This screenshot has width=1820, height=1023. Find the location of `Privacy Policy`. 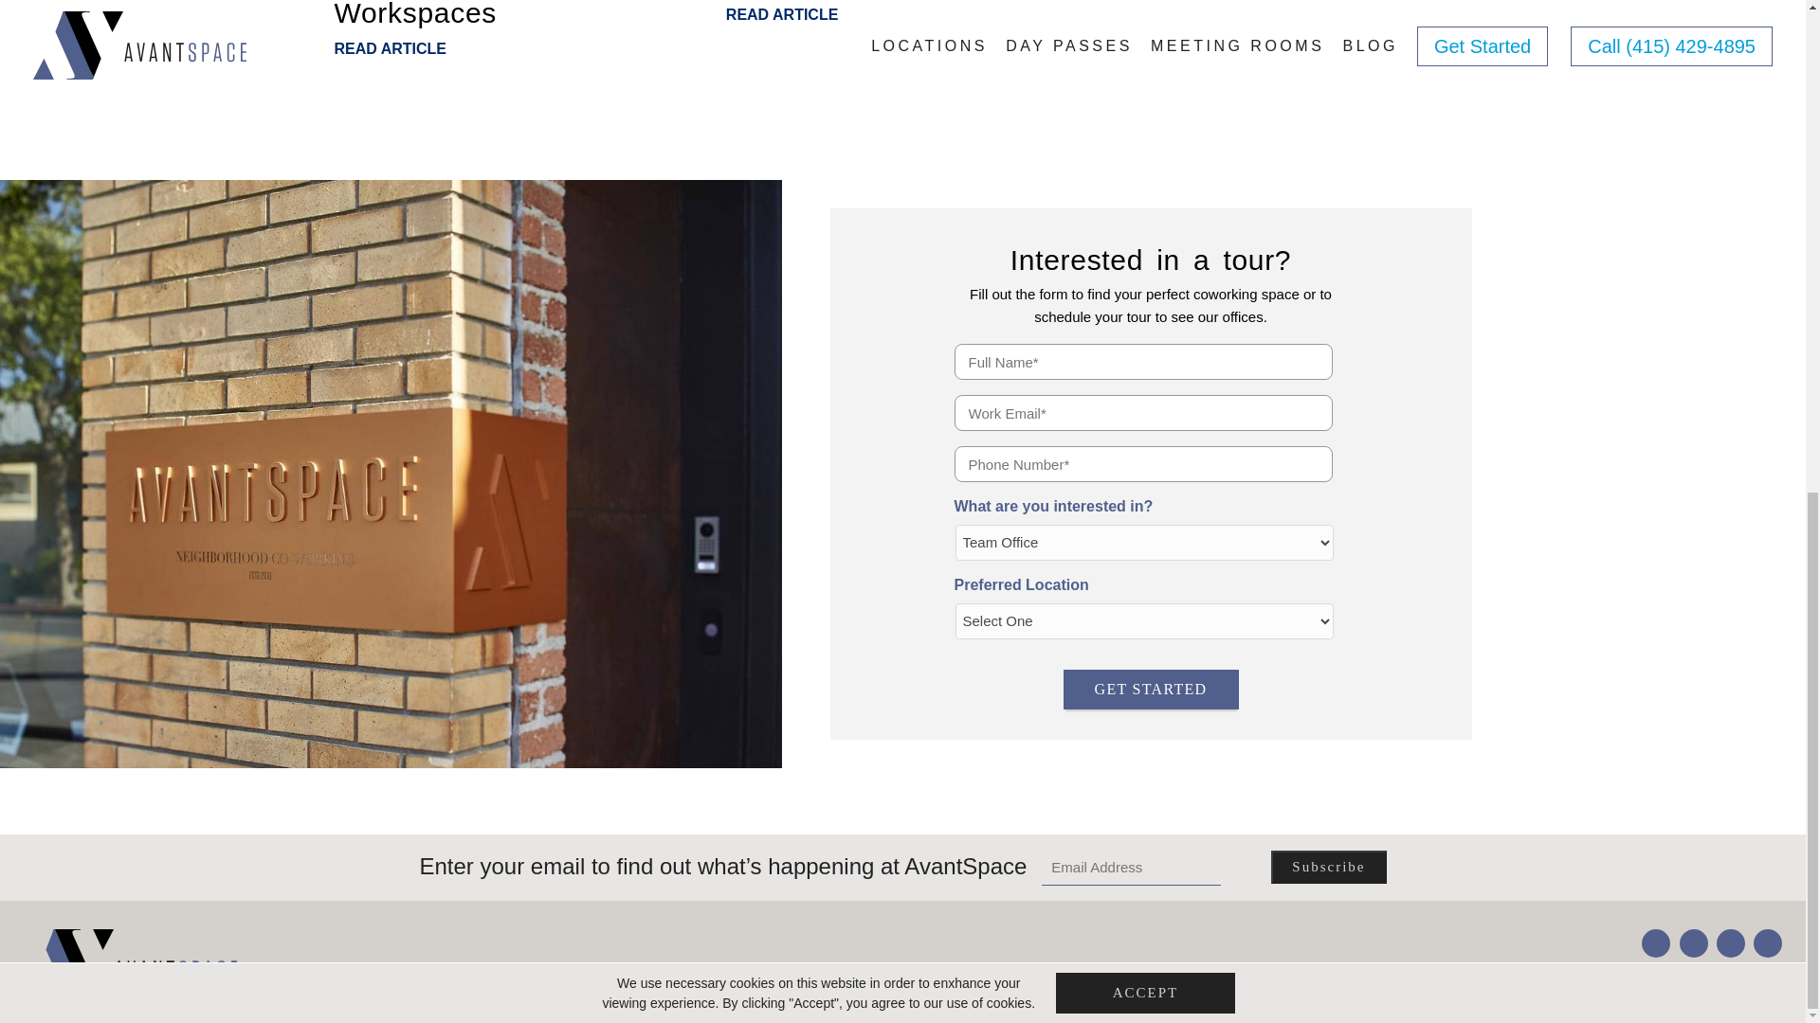

Privacy Policy is located at coordinates (1602, 978).